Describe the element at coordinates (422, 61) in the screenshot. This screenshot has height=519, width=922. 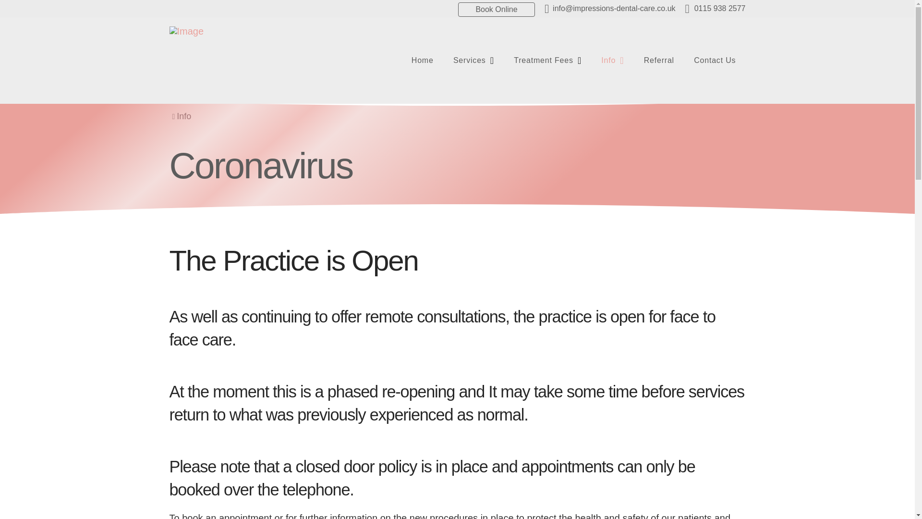
I see `Home` at that location.